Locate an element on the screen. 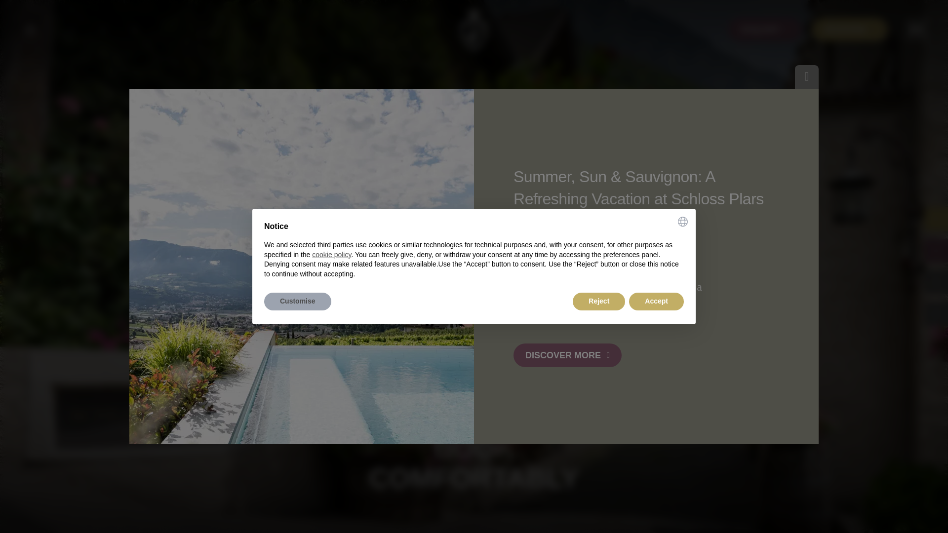 This screenshot has width=948, height=533. Booking is located at coordinates (849, 30).